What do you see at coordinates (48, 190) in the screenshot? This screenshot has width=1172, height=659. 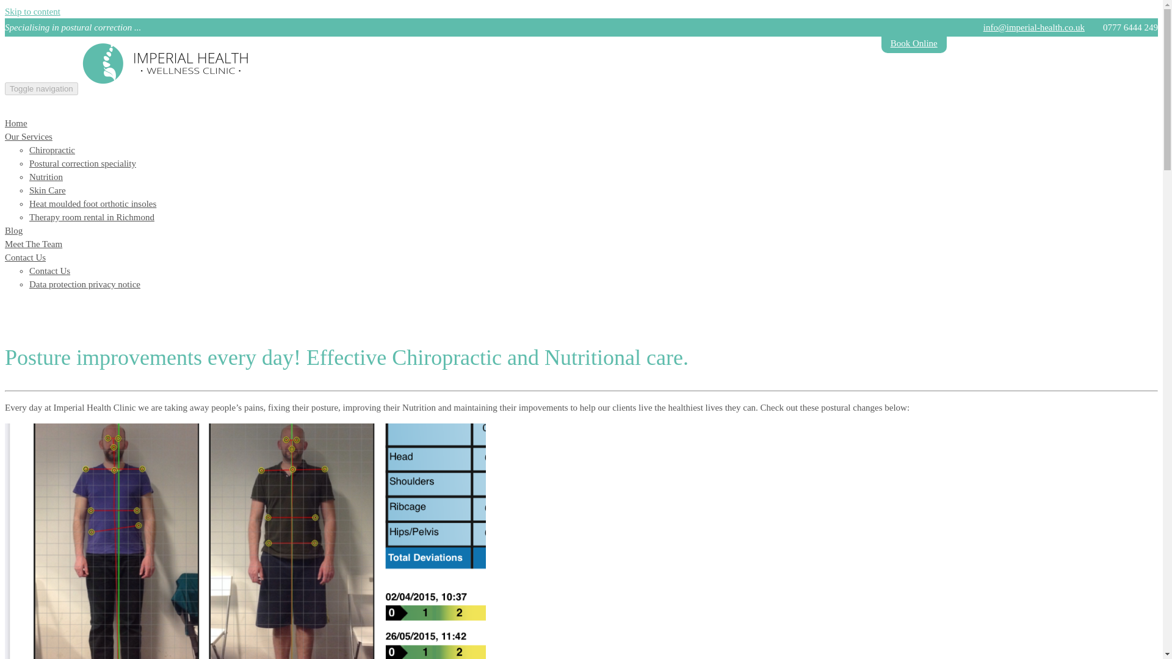 I see `Skin Care` at bounding box center [48, 190].